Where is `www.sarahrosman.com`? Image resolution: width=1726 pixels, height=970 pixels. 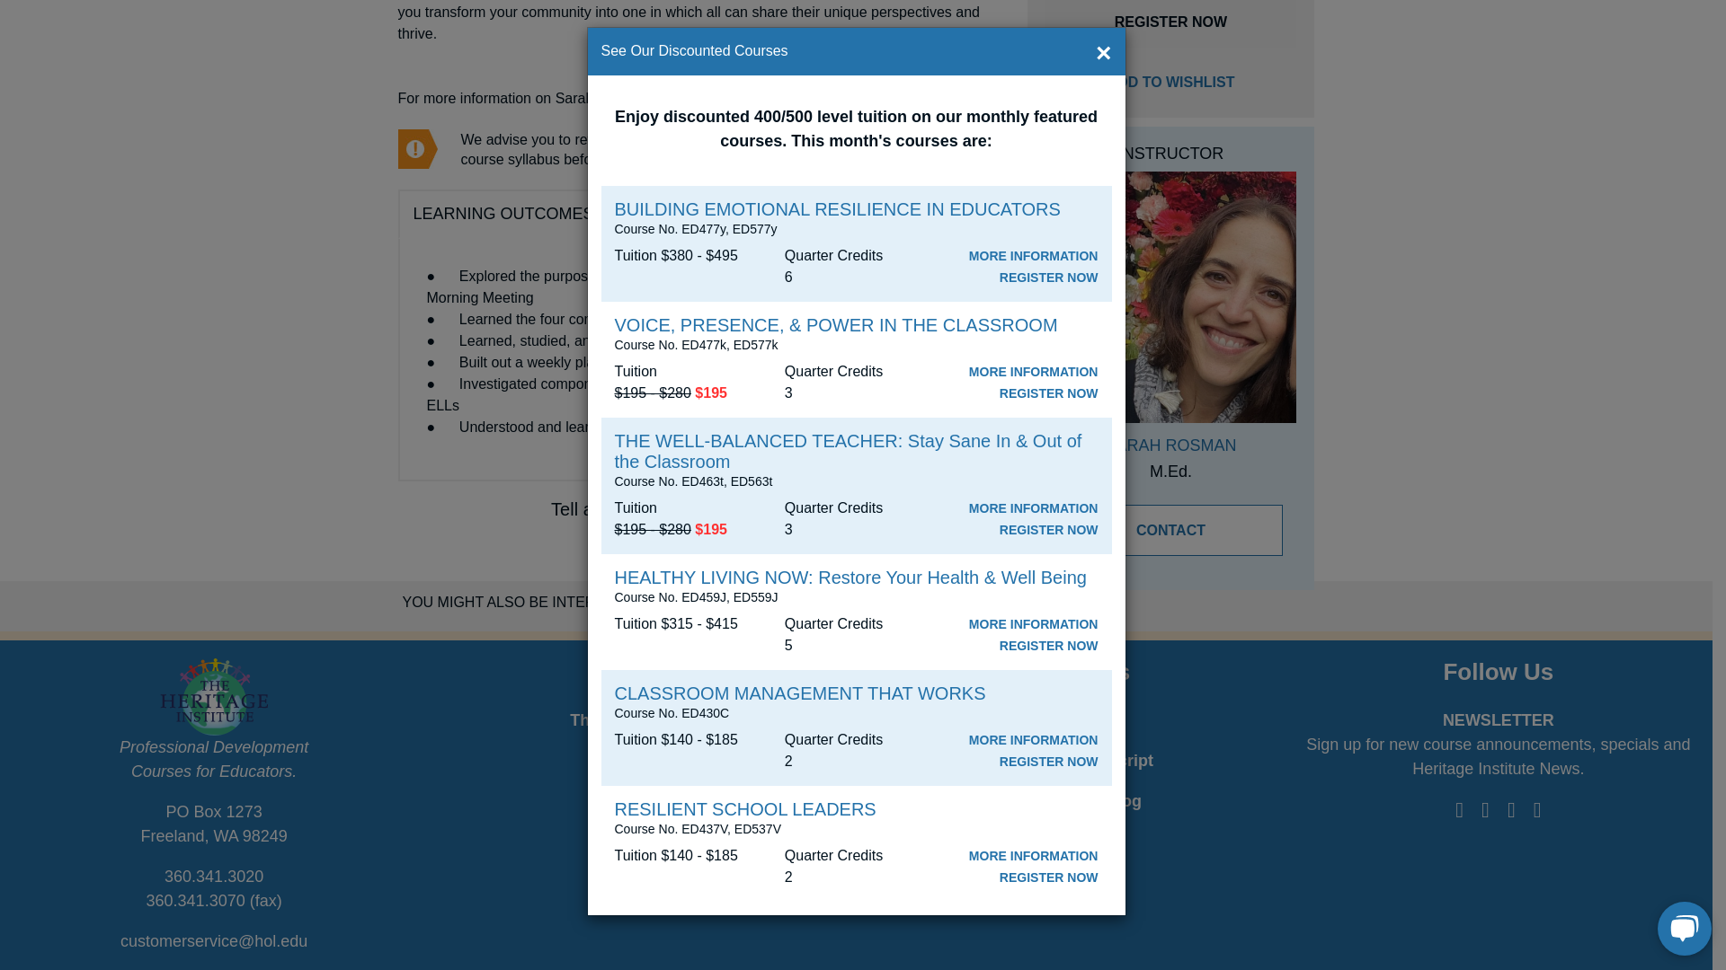
www.sarahrosman.com is located at coordinates (921, 98).